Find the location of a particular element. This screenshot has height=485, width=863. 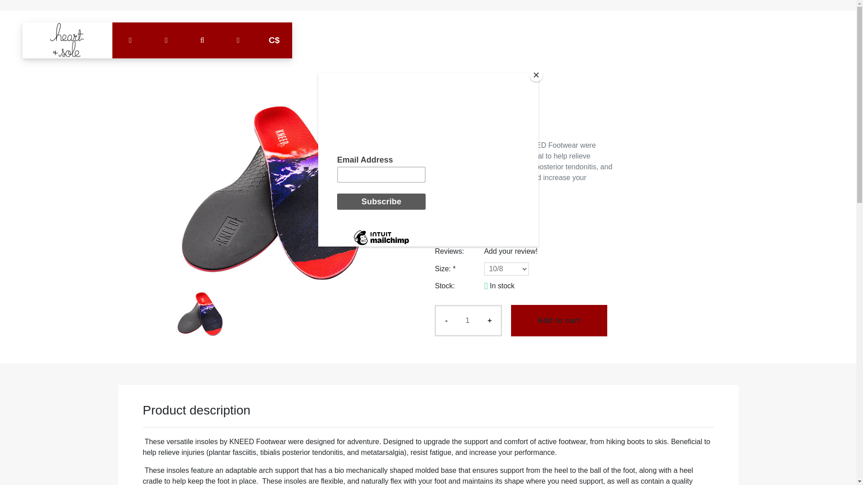

Wish List is located at coordinates (456, 206).